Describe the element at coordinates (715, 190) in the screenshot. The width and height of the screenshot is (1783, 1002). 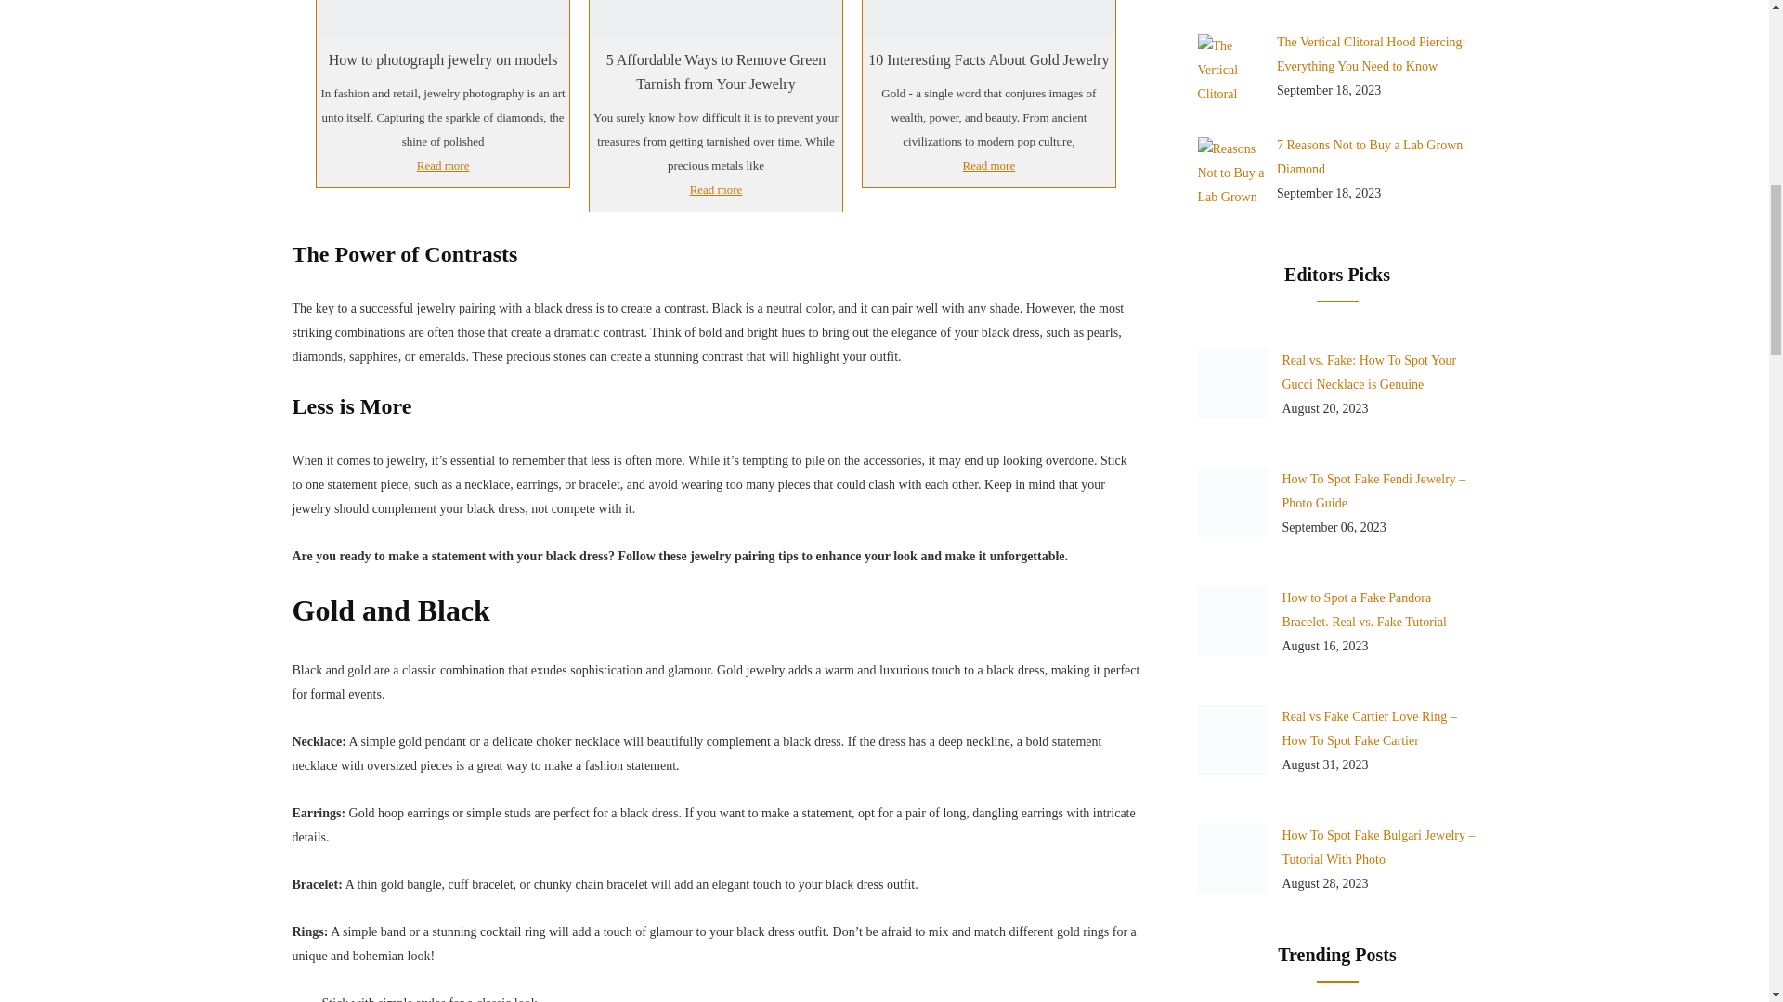
I see `Read more` at that location.